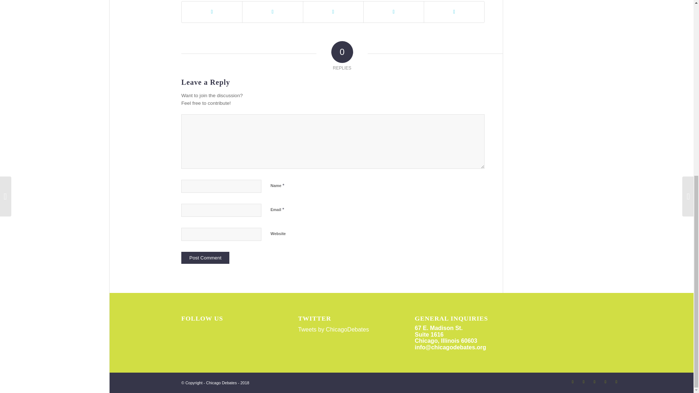 This screenshot has width=699, height=393. What do you see at coordinates (594, 381) in the screenshot?
I see `Youtube` at bounding box center [594, 381].